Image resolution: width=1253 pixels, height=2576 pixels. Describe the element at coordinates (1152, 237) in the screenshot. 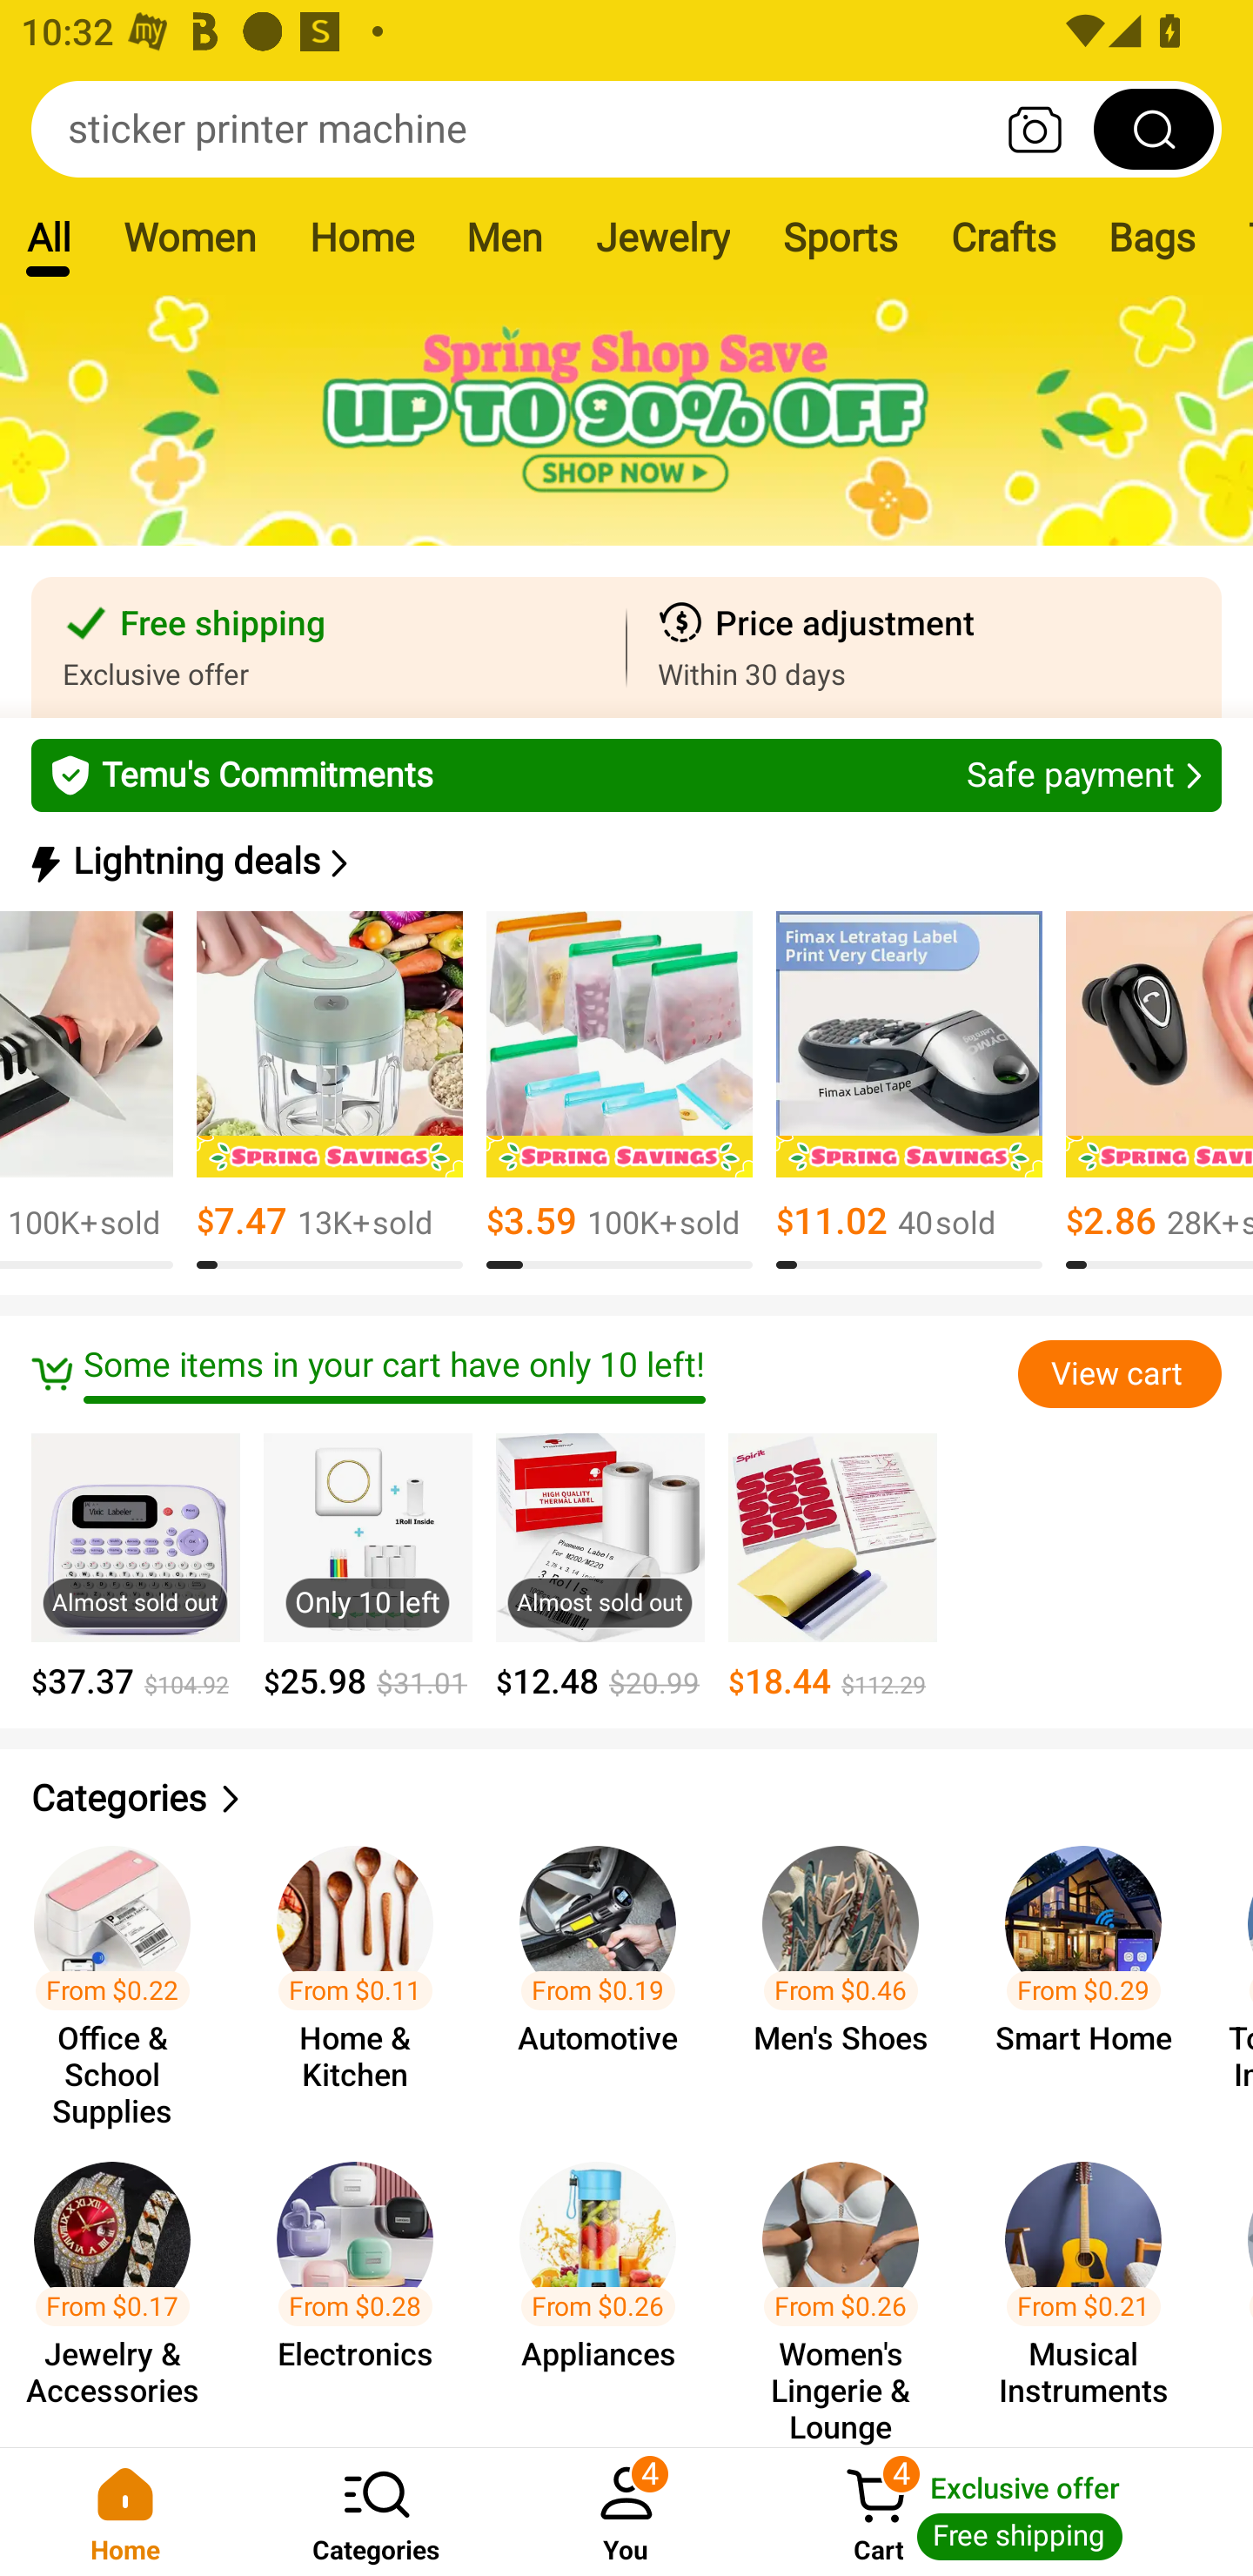

I see `Bags` at that location.